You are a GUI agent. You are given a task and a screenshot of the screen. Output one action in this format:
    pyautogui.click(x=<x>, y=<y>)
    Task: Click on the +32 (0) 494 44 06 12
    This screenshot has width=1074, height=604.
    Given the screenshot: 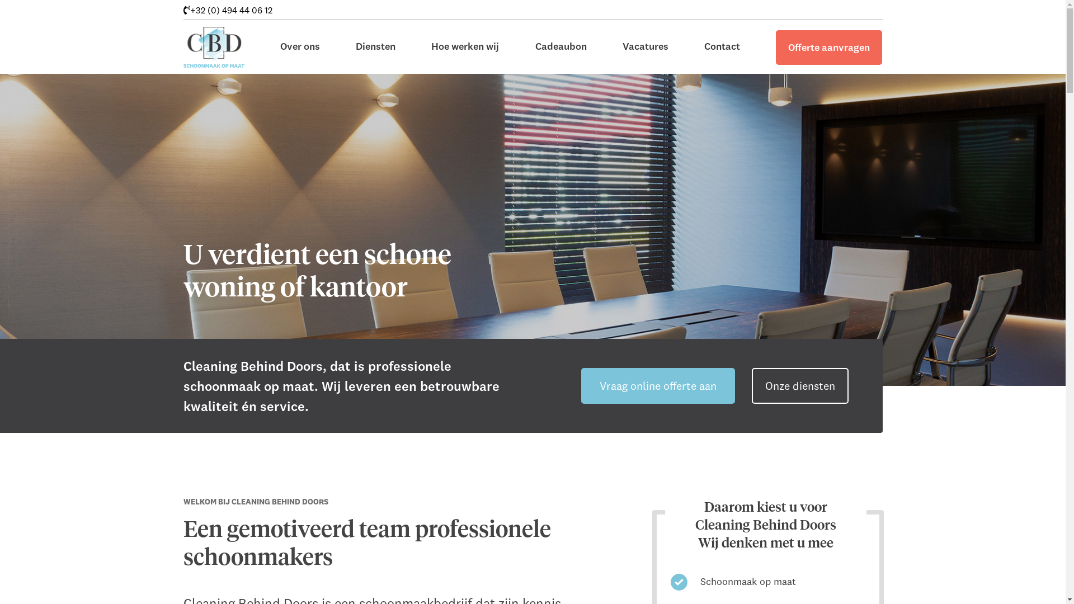 What is the action you would take?
    pyautogui.click(x=228, y=10)
    